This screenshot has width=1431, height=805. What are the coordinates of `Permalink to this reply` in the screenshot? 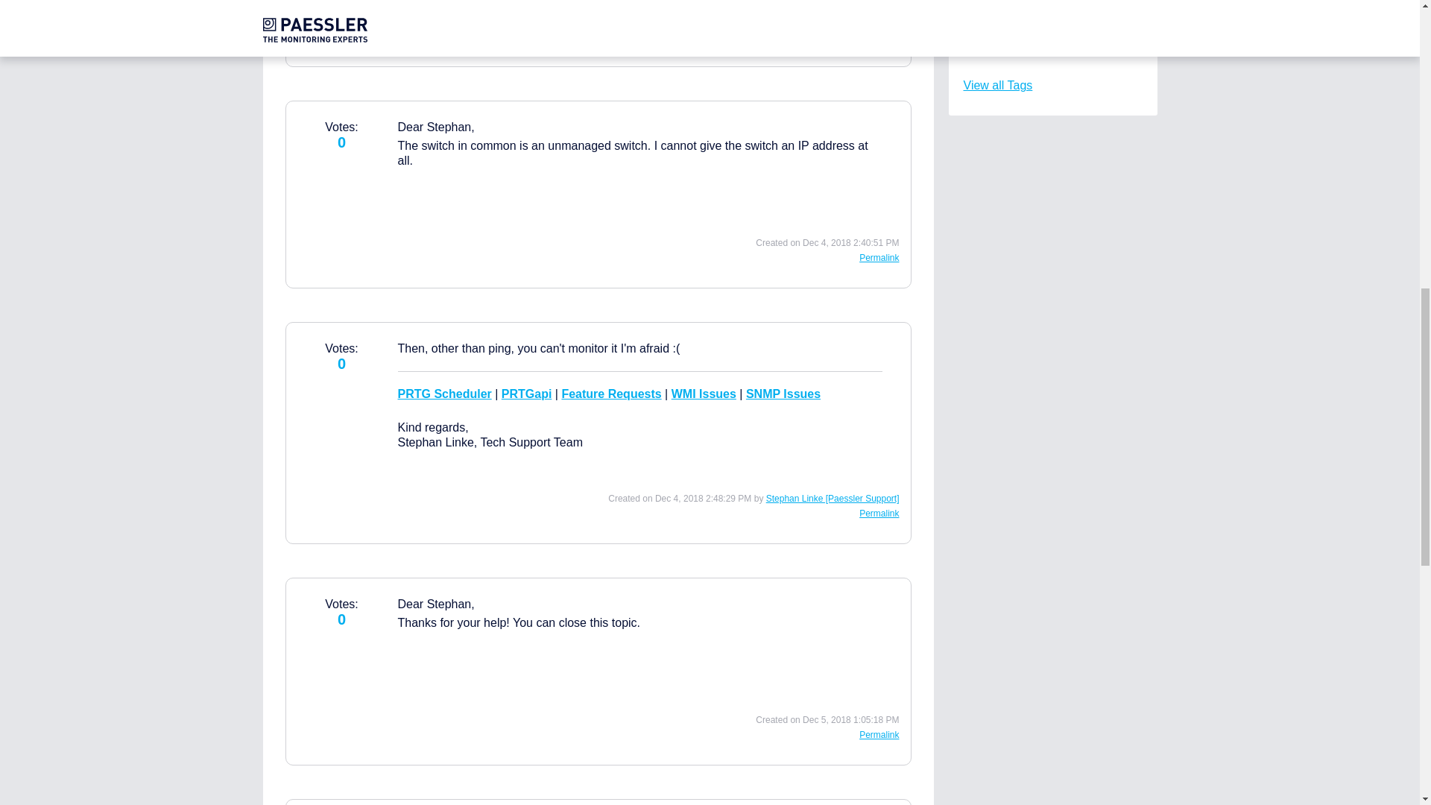 It's located at (879, 734).